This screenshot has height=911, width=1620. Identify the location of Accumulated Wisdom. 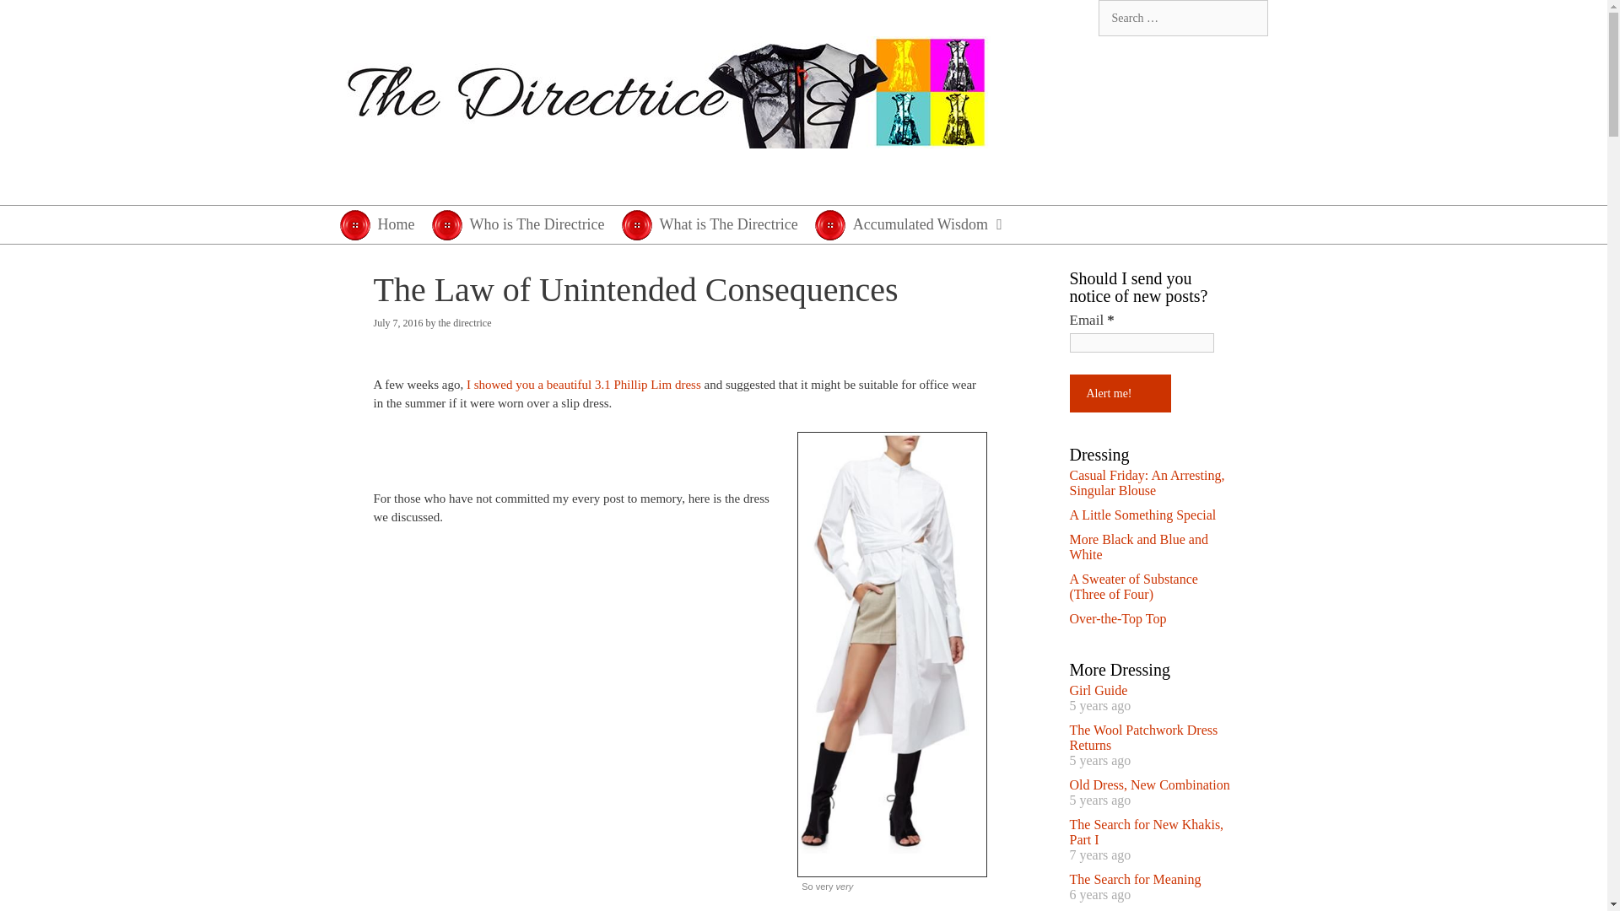
(920, 224).